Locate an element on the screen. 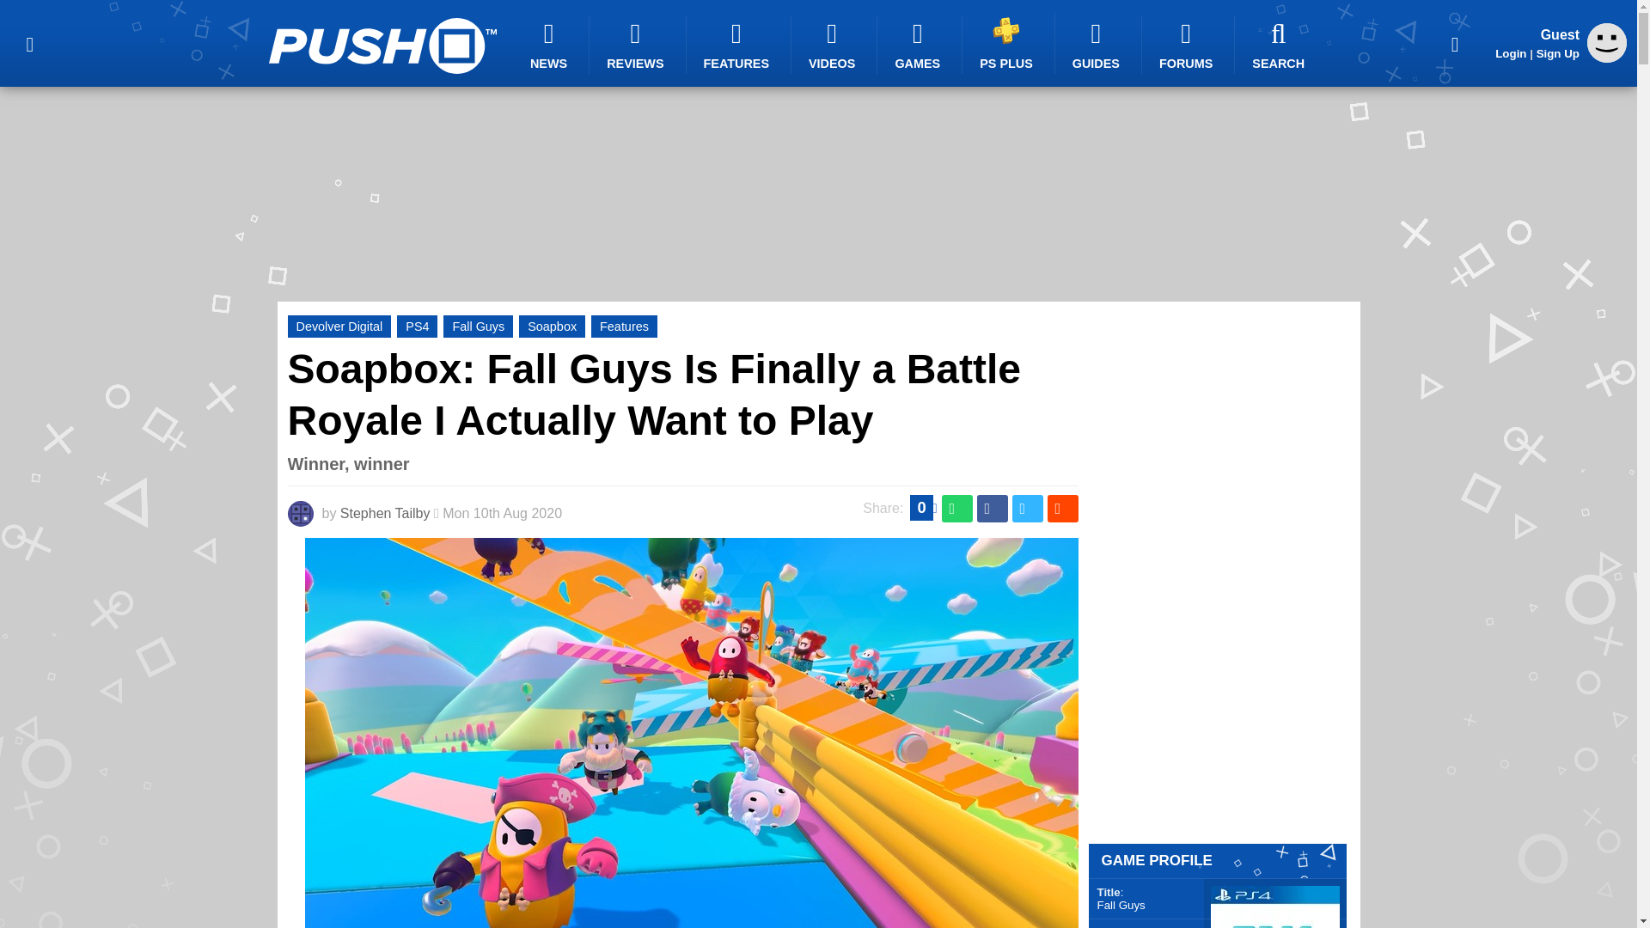  Share this on Facebook is located at coordinates (992, 509).